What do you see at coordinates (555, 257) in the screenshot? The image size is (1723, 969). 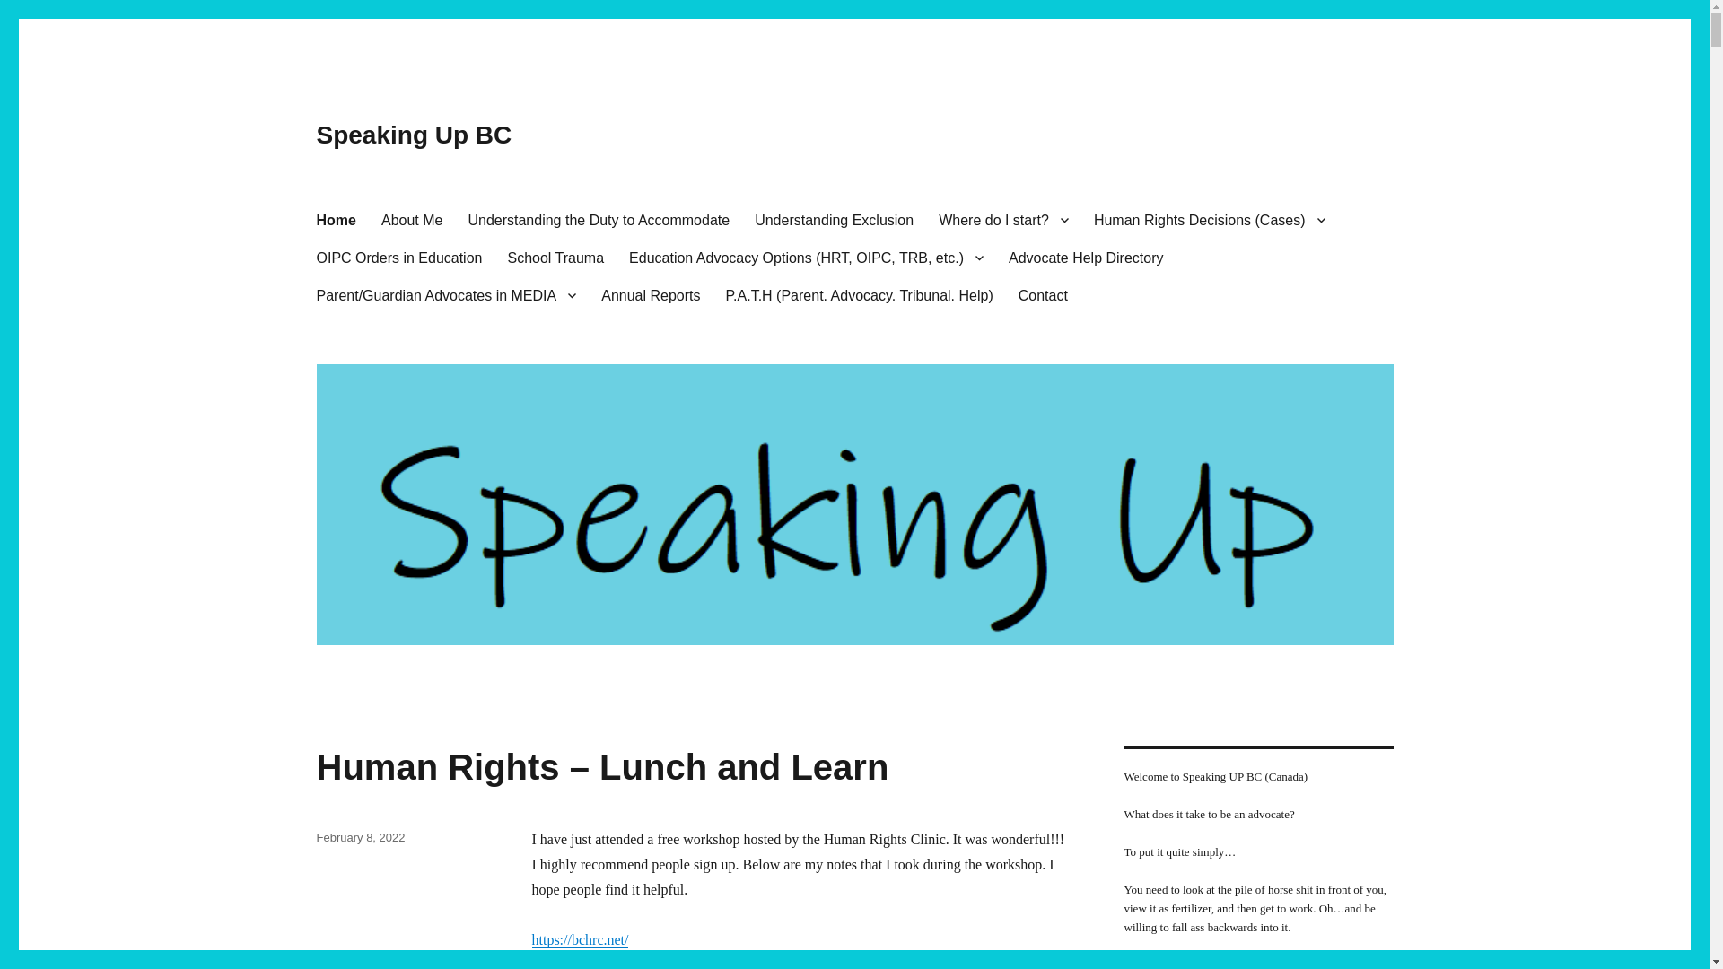 I see `School Trauma` at bounding box center [555, 257].